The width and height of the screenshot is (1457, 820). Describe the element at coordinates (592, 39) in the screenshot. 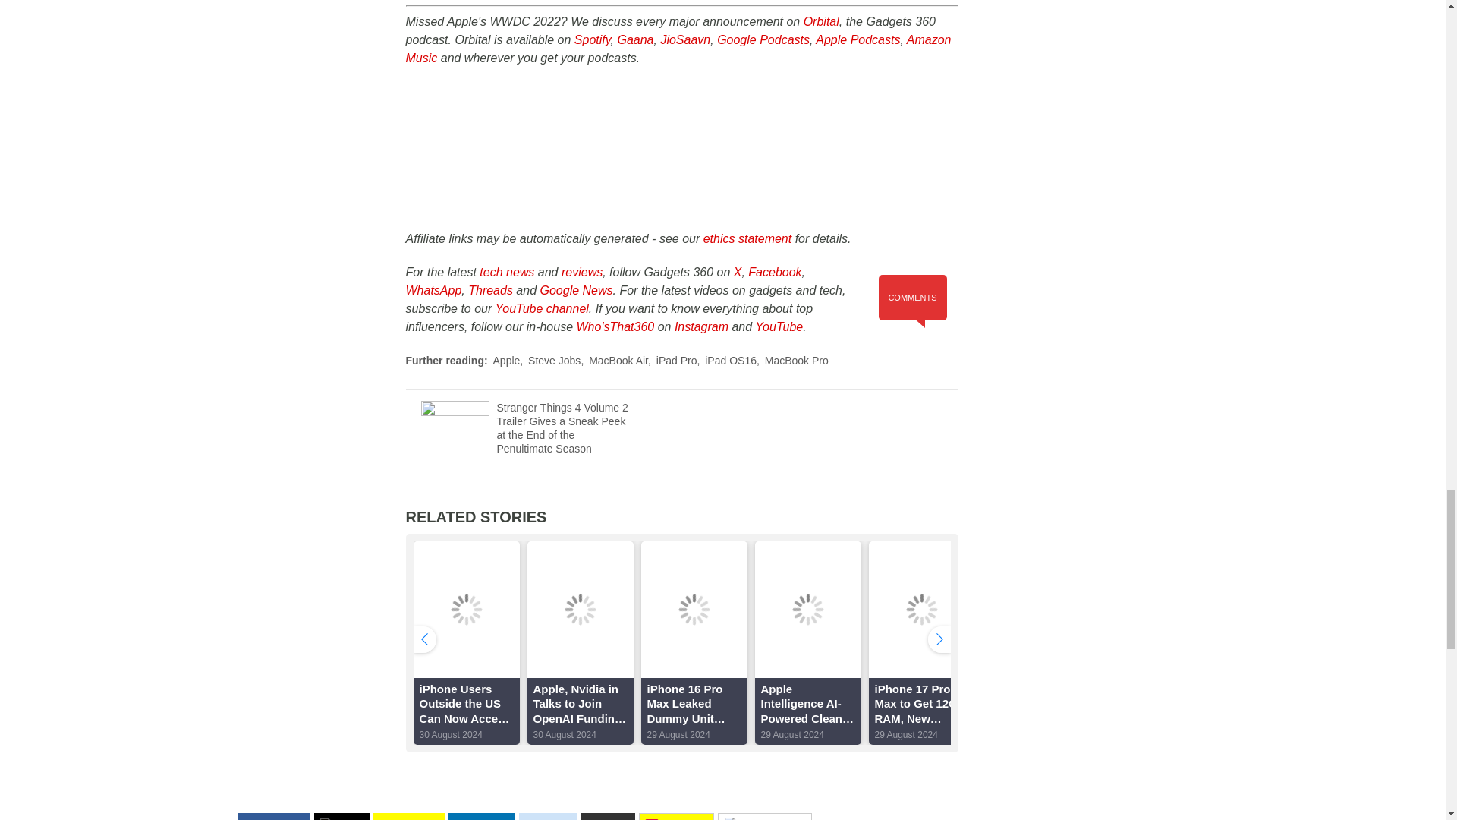

I see `Spotify` at that location.